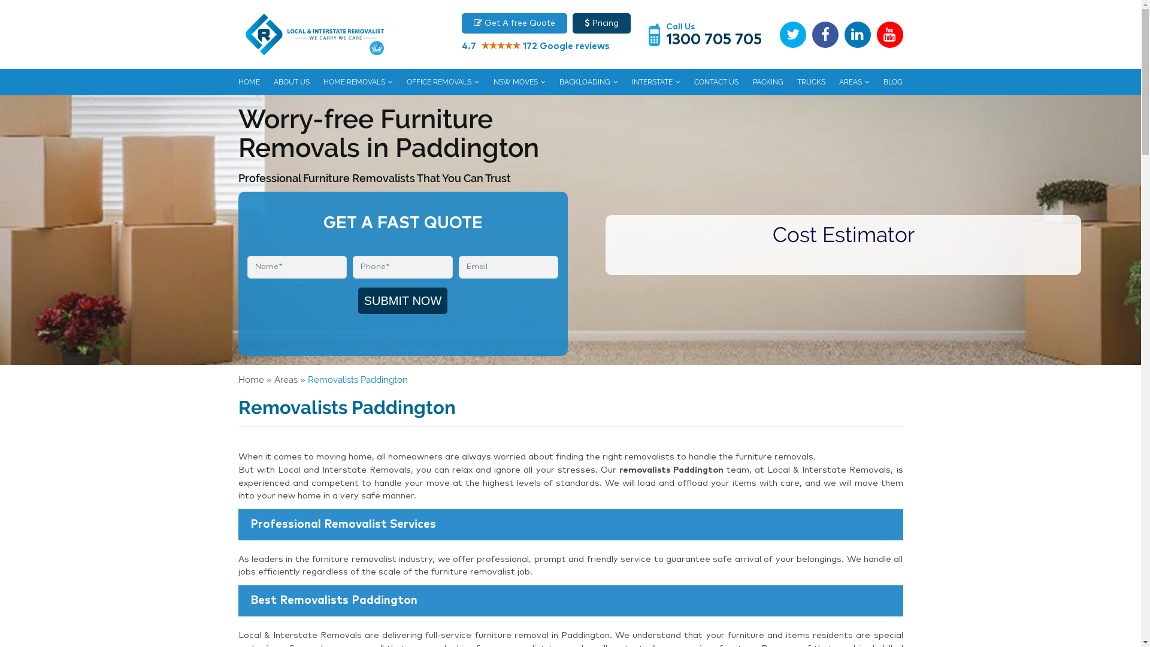  What do you see at coordinates (286, 380) in the screenshot?
I see `Areas` at bounding box center [286, 380].